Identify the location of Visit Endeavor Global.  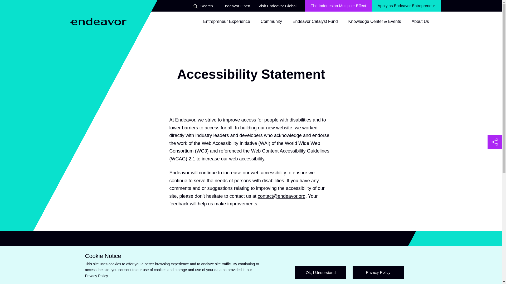
(406, 6).